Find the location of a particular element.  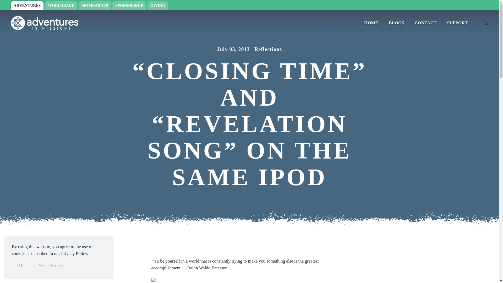

SUPPORT is located at coordinates (457, 23).